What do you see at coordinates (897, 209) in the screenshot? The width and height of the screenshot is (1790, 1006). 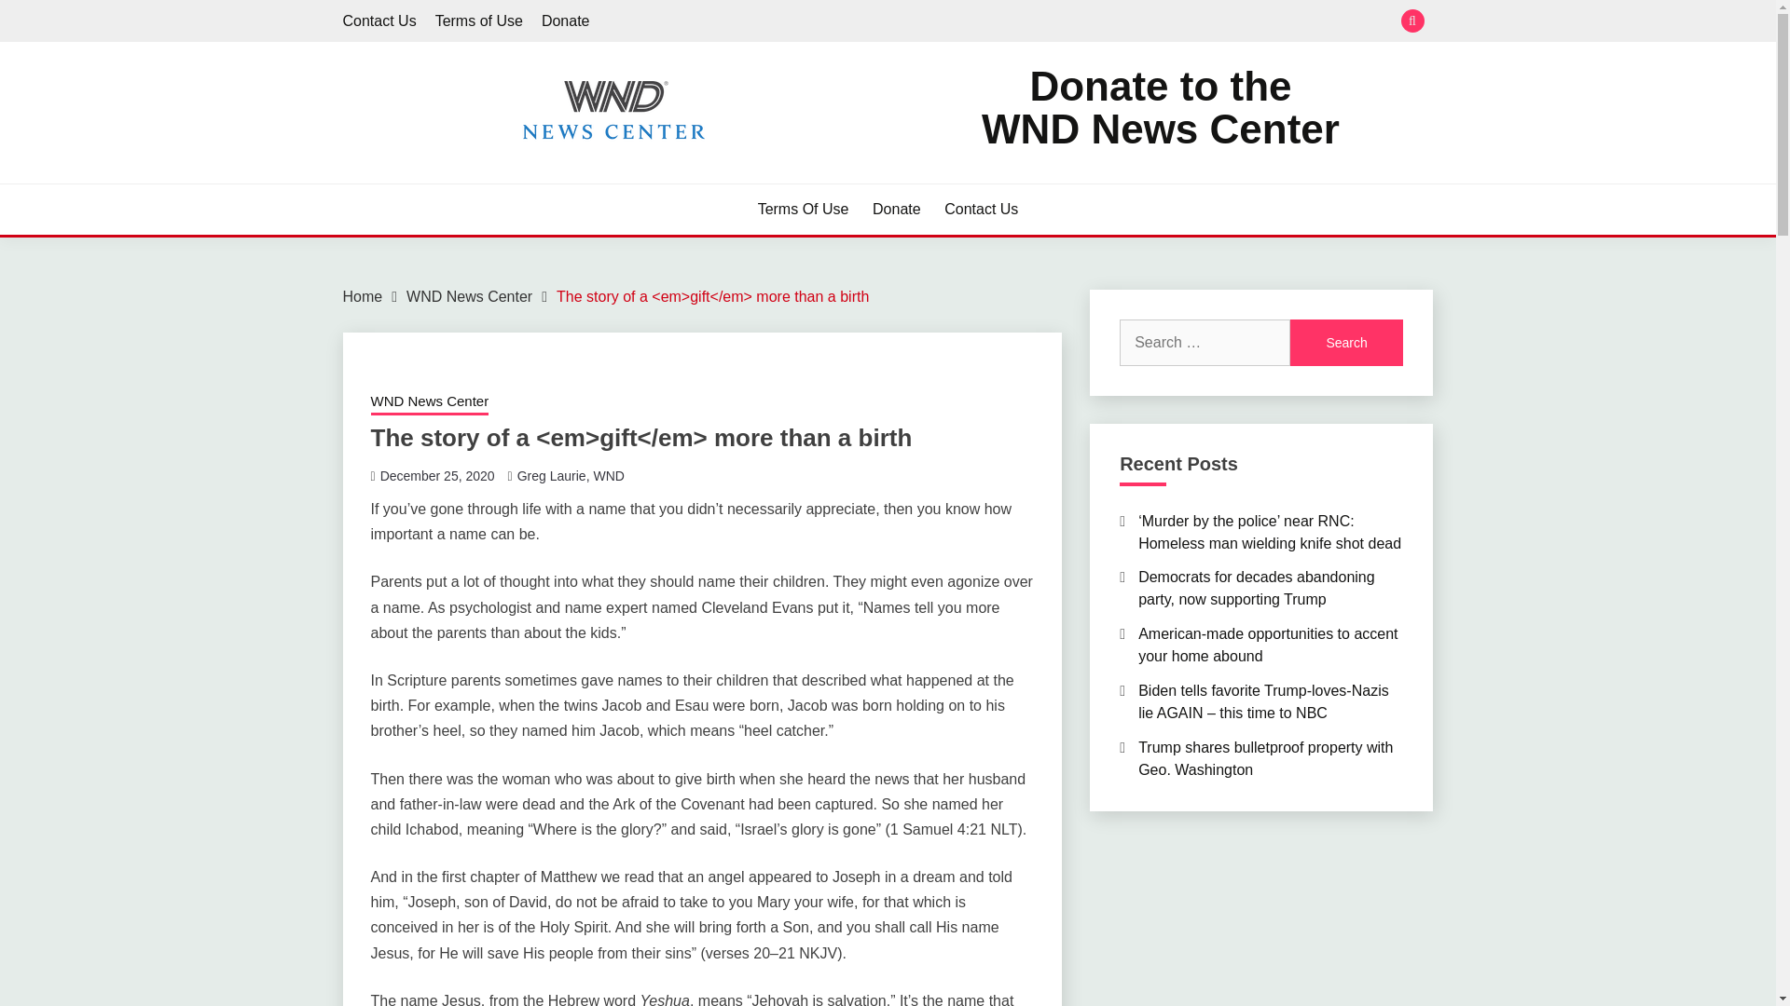 I see `Donate` at bounding box center [897, 209].